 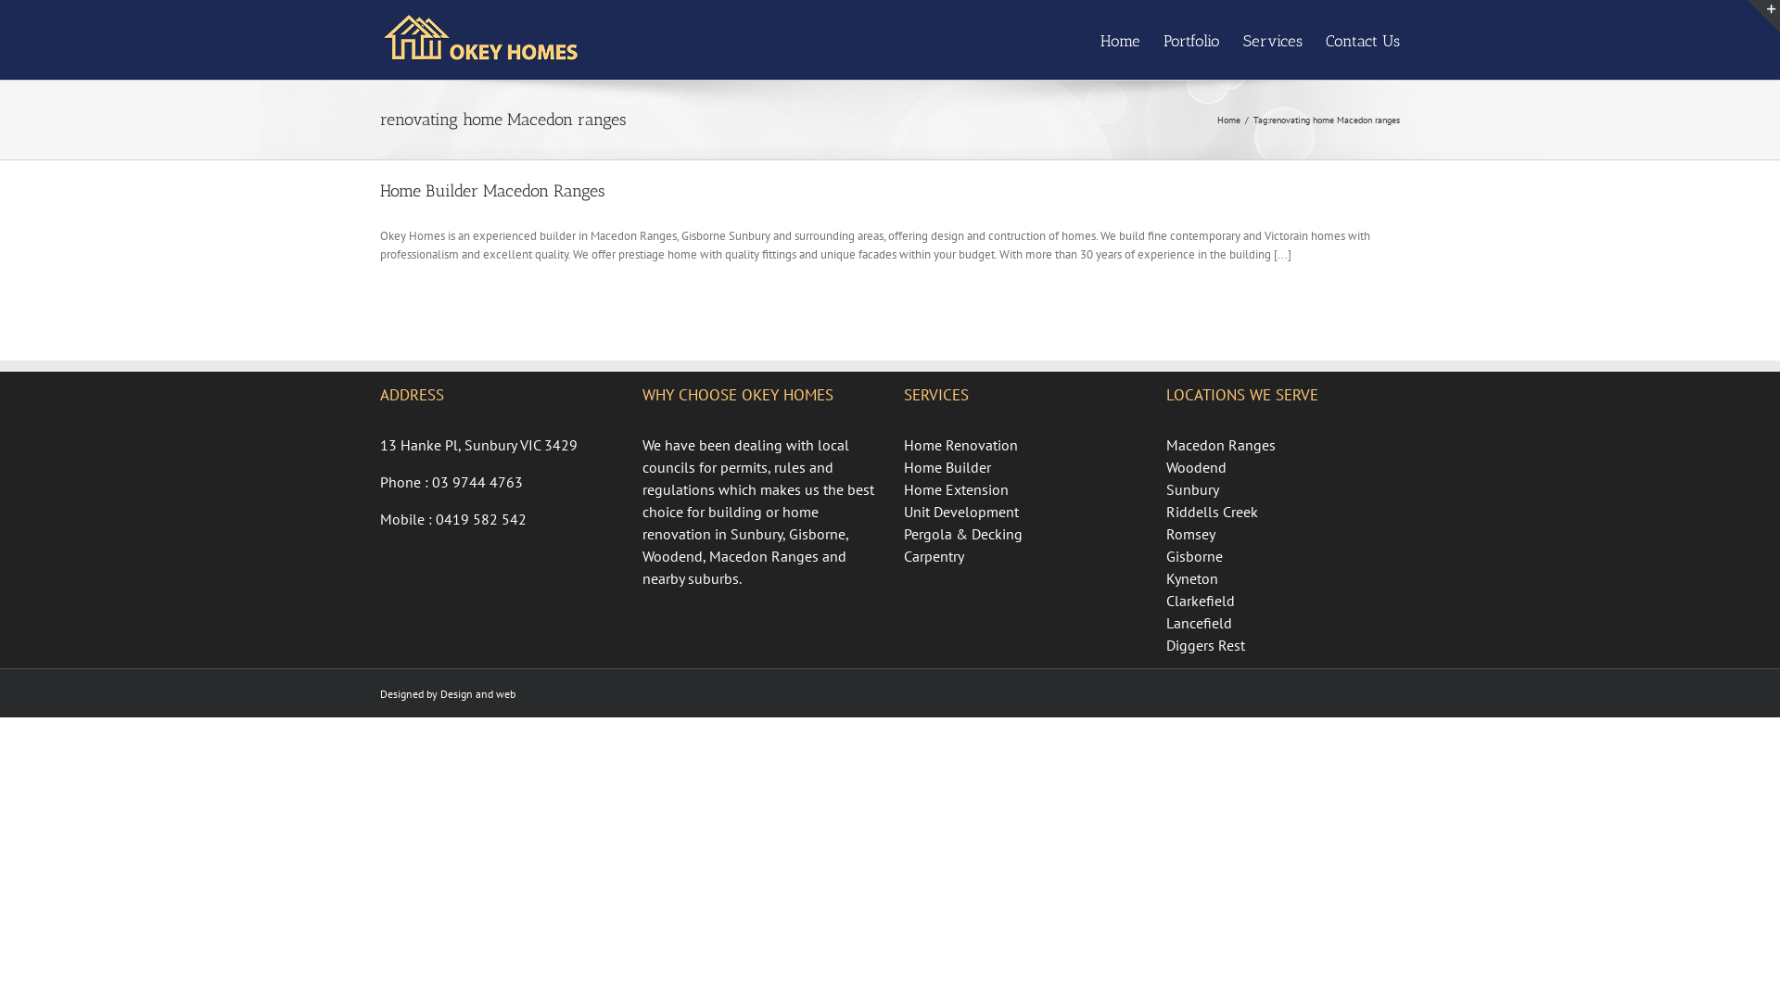 I want to click on Portfolio, so click(x=1192, y=40).